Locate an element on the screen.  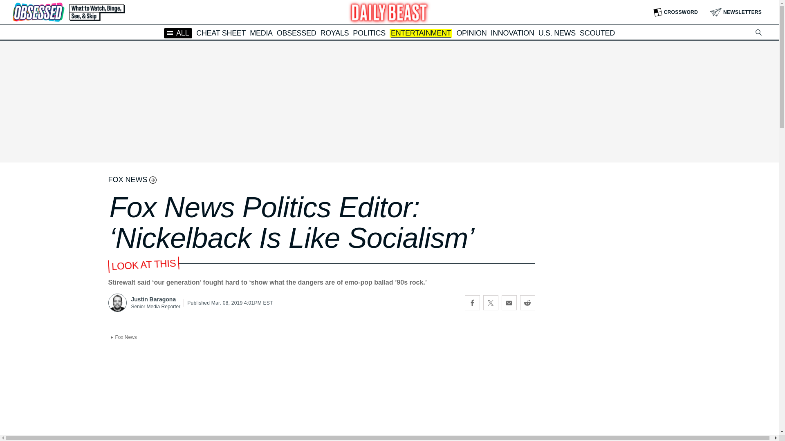
CHEAT SHEET is located at coordinates (221, 33).